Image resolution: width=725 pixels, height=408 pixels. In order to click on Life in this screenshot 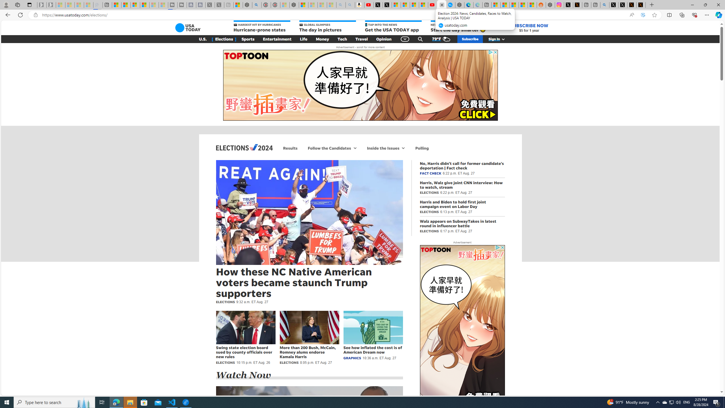, I will do `click(304, 39)`.